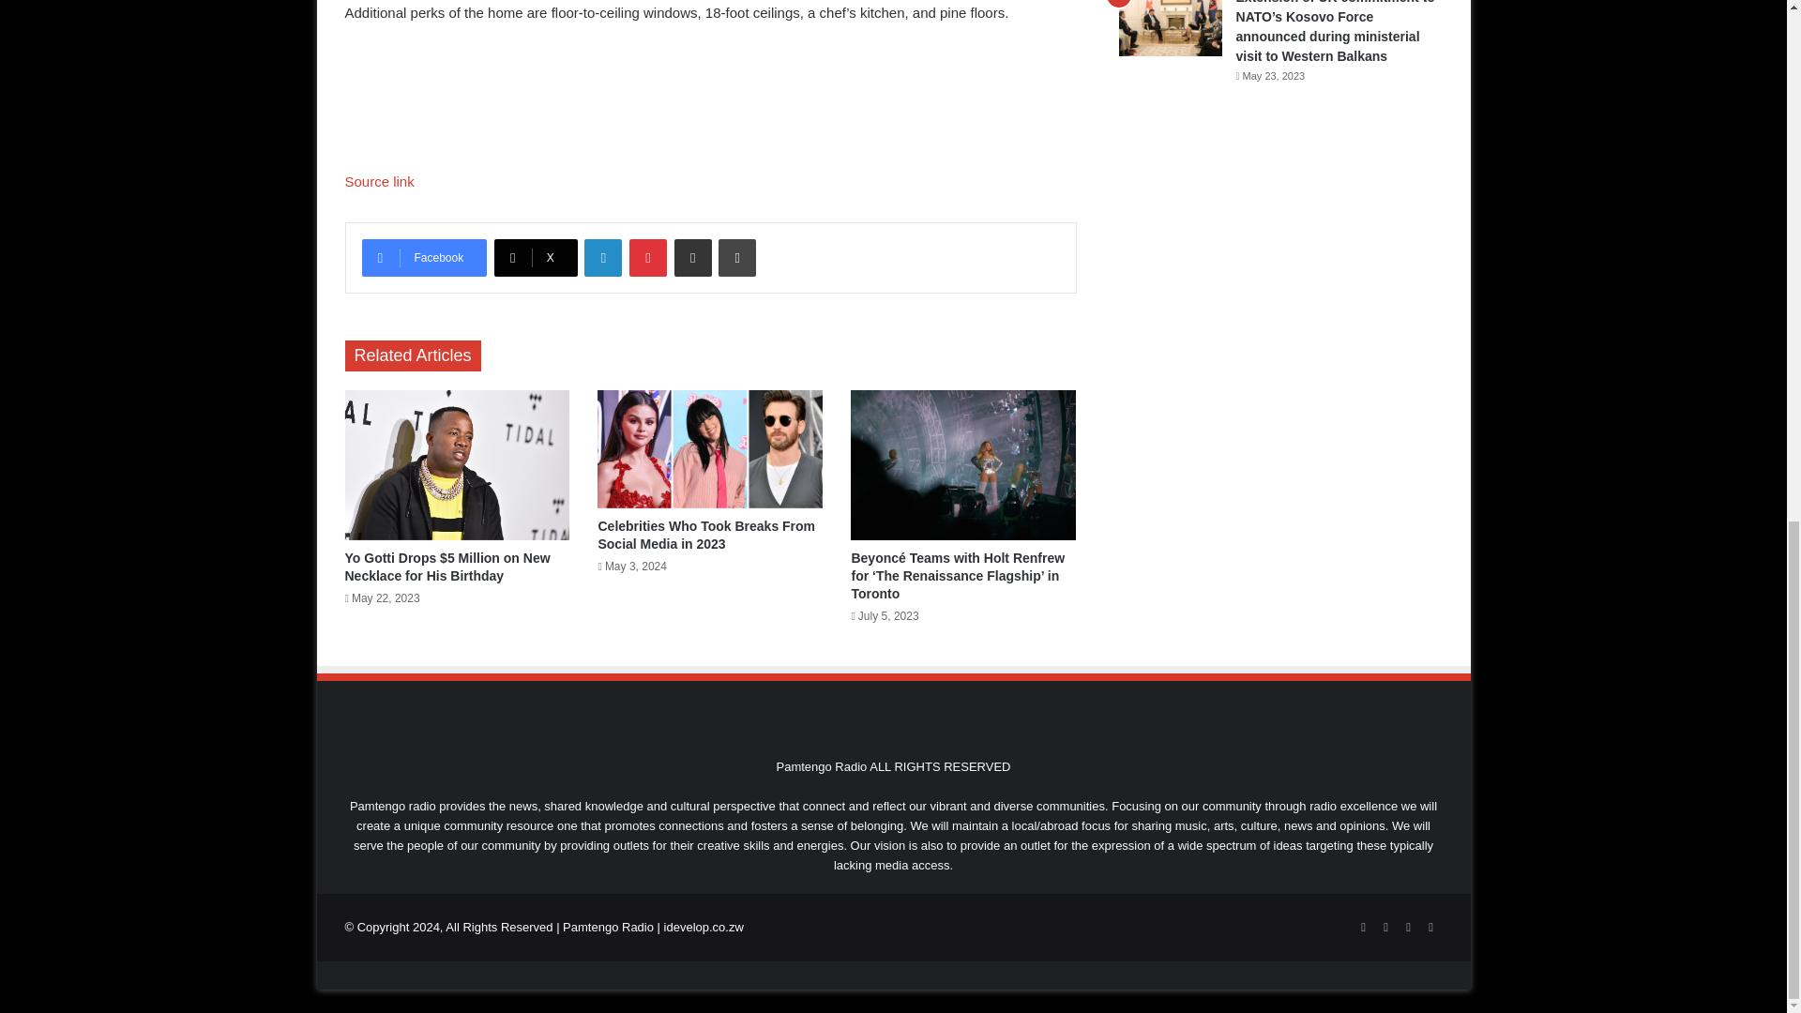  Describe the element at coordinates (424, 257) in the screenshot. I see `Facebook` at that location.